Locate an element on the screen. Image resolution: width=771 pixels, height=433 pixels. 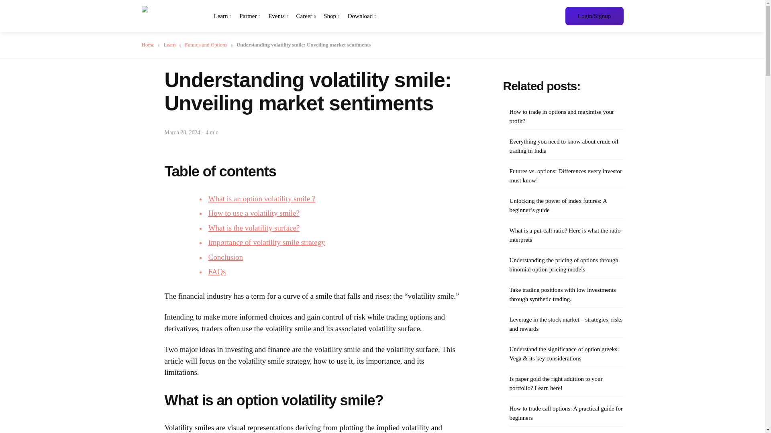
Shop is located at coordinates (332, 16).